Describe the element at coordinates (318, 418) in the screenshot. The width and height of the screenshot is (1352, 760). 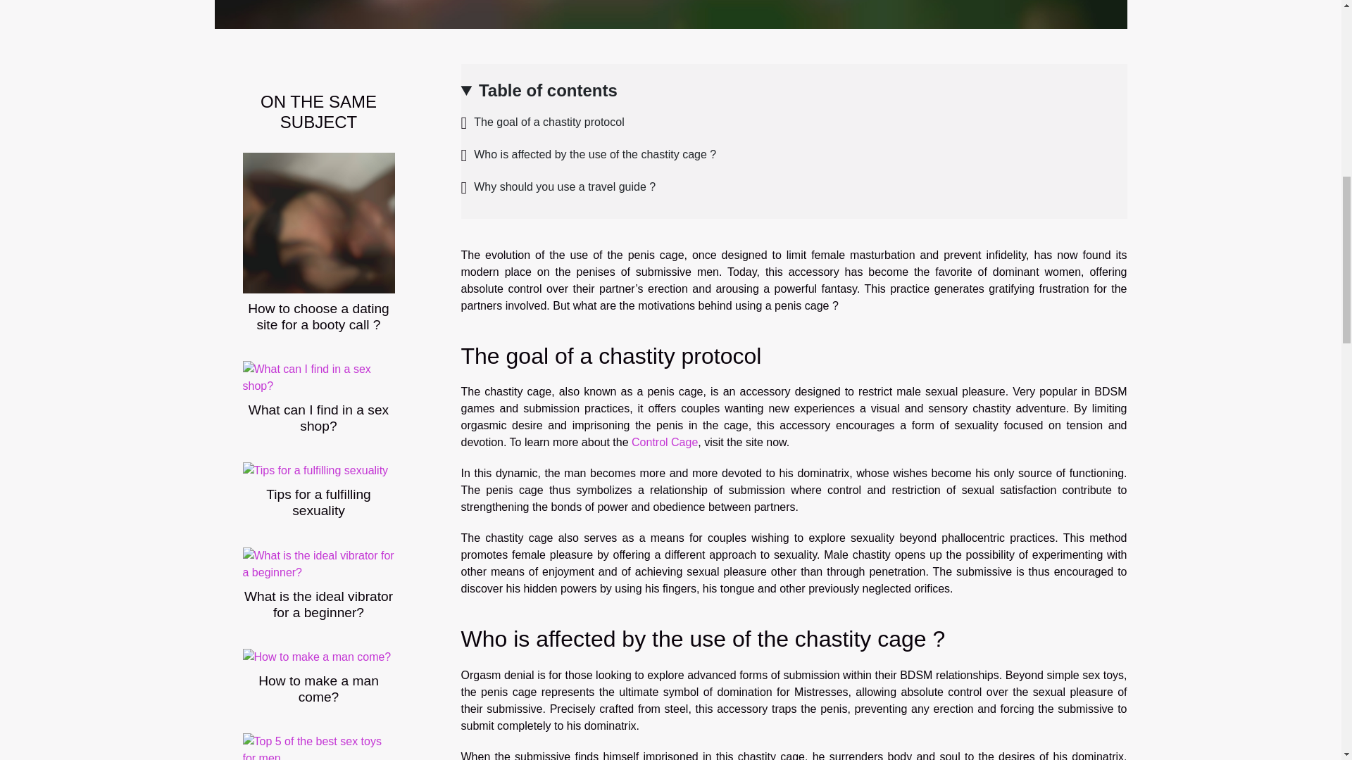
I see `What can I find in a sex shop?` at that location.